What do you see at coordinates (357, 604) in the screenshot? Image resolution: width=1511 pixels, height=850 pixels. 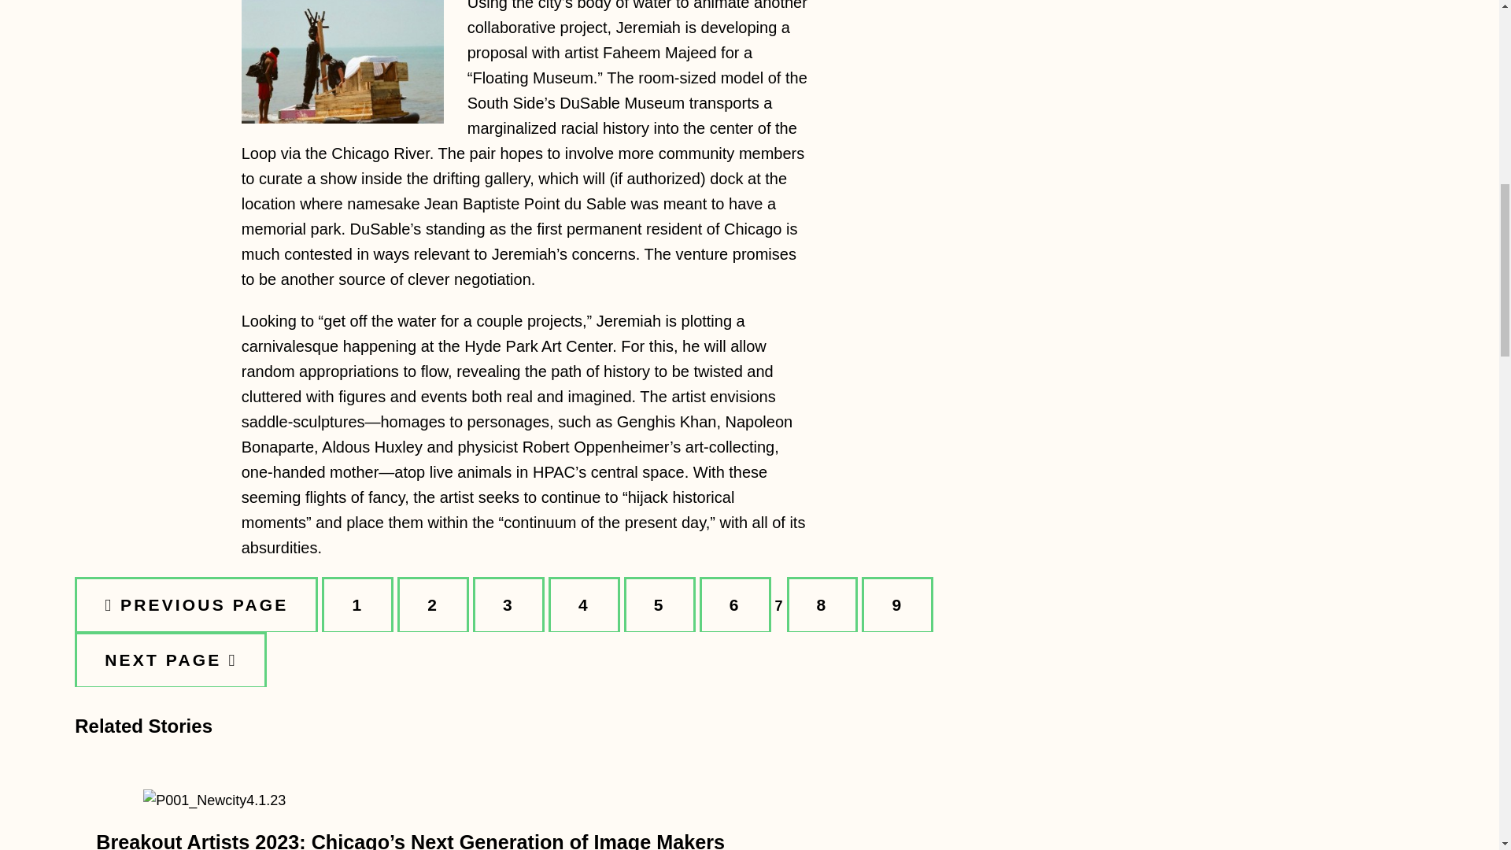 I see `1` at bounding box center [357, 604].